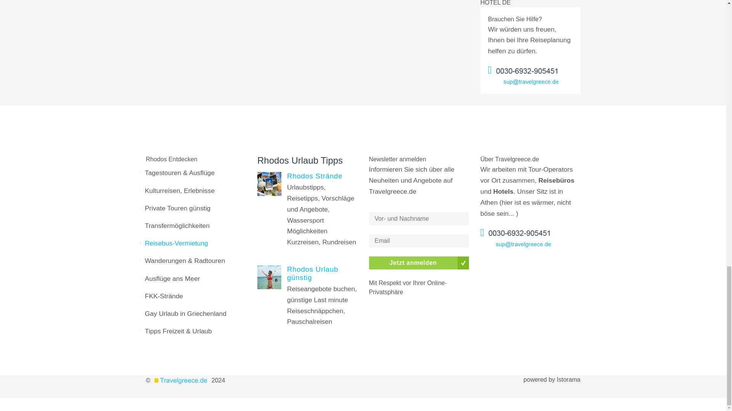  What do you see at coordinates (419, 241) in the screenshot?
I see `Email` at bounding box center [419, 241].